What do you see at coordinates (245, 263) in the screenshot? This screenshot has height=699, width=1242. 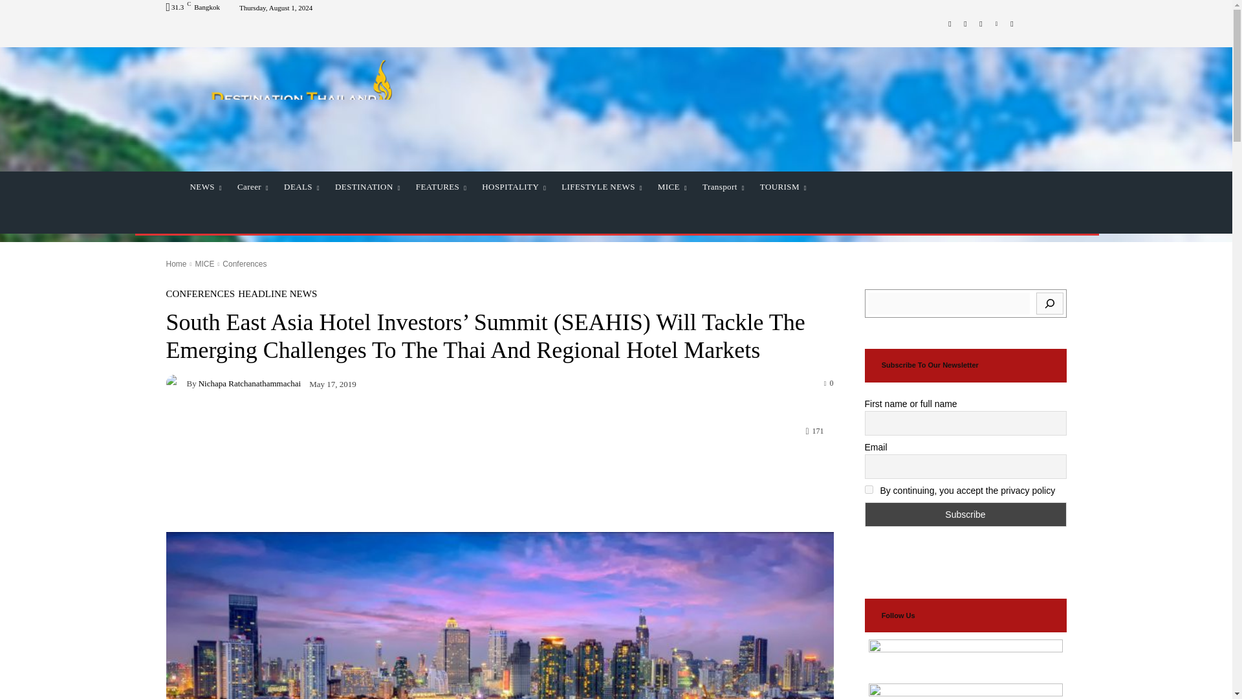 I see `View all posts in Conferences` at bounding box center [245, 263].